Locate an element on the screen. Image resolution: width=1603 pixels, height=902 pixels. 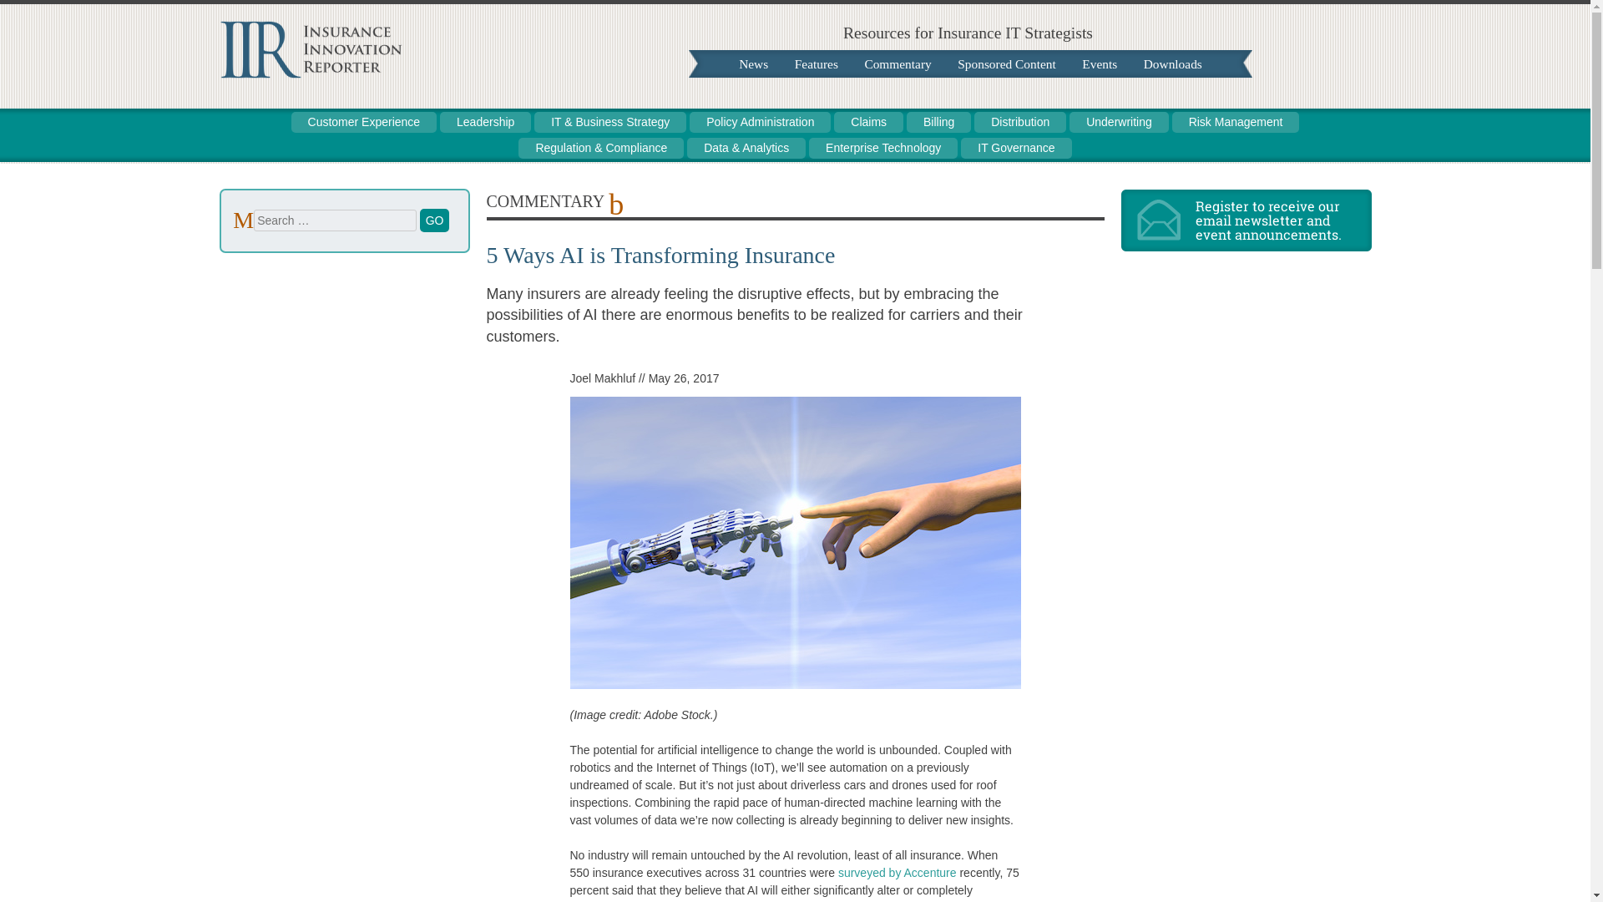
Downloads is located at coordinates (1172, 63).